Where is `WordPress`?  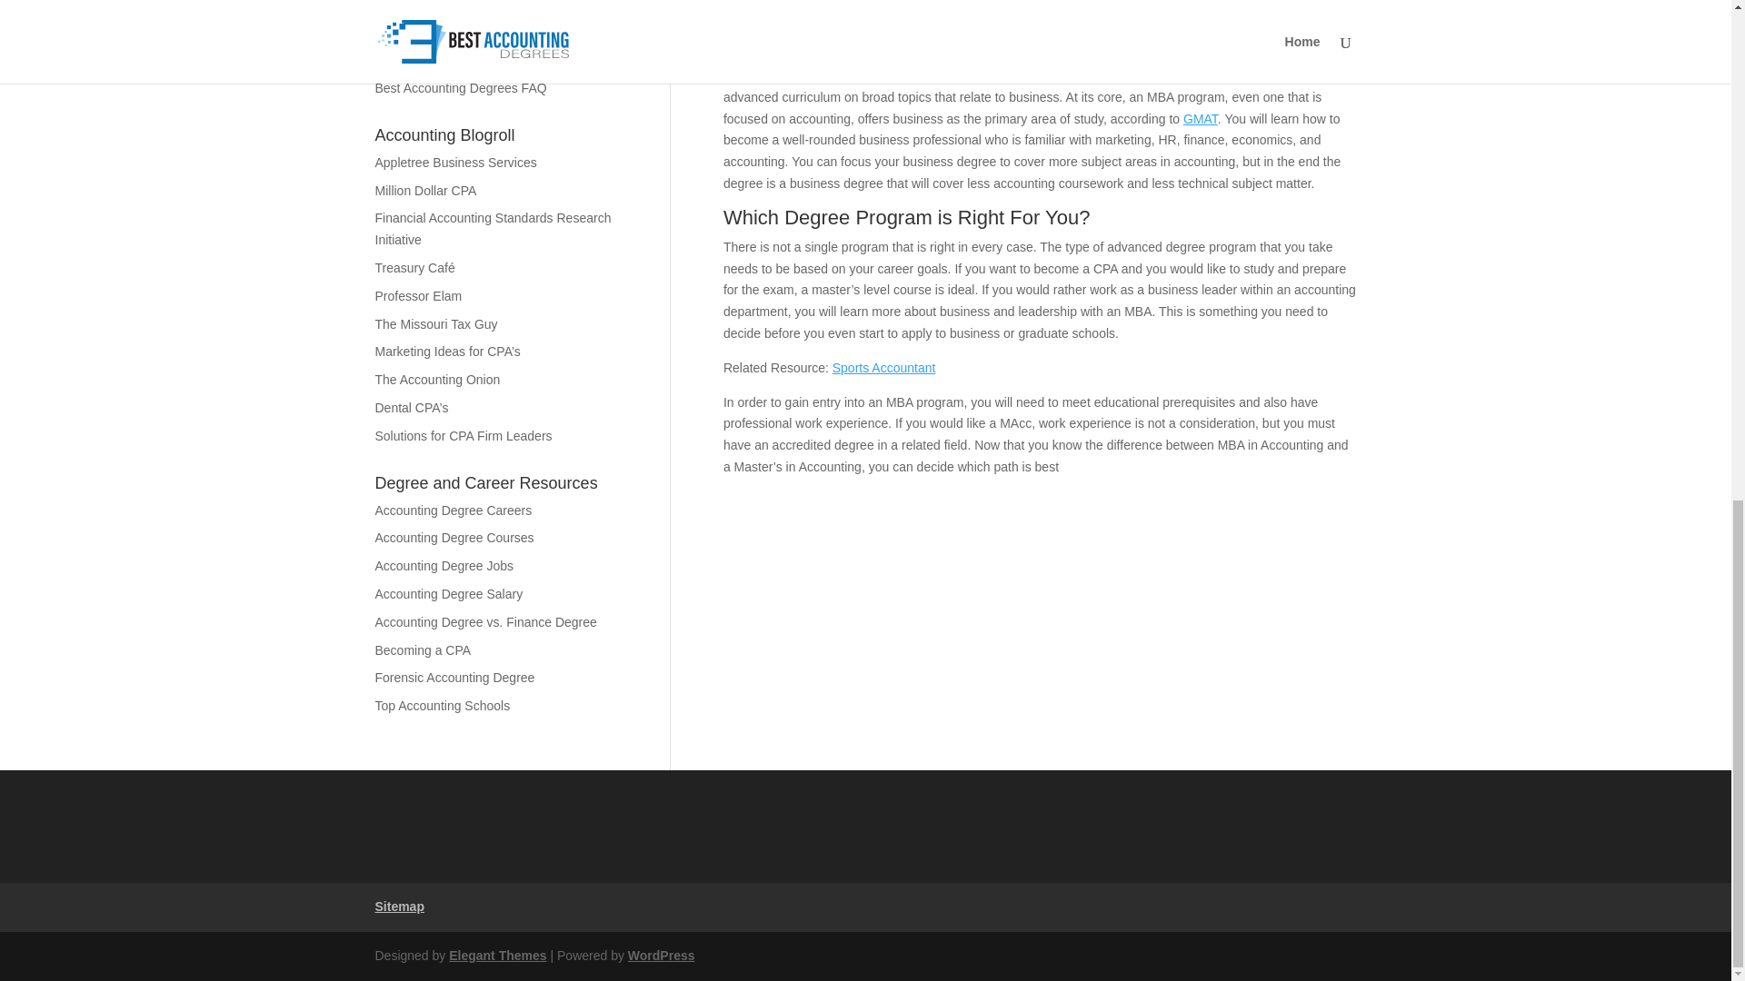
WordPress is located at coordinates (662, 956).